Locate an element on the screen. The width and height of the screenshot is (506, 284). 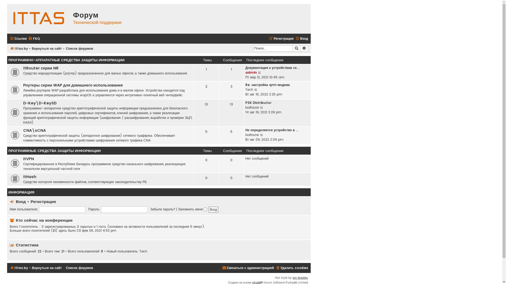
baltazar is located at coordinates (252, 108).